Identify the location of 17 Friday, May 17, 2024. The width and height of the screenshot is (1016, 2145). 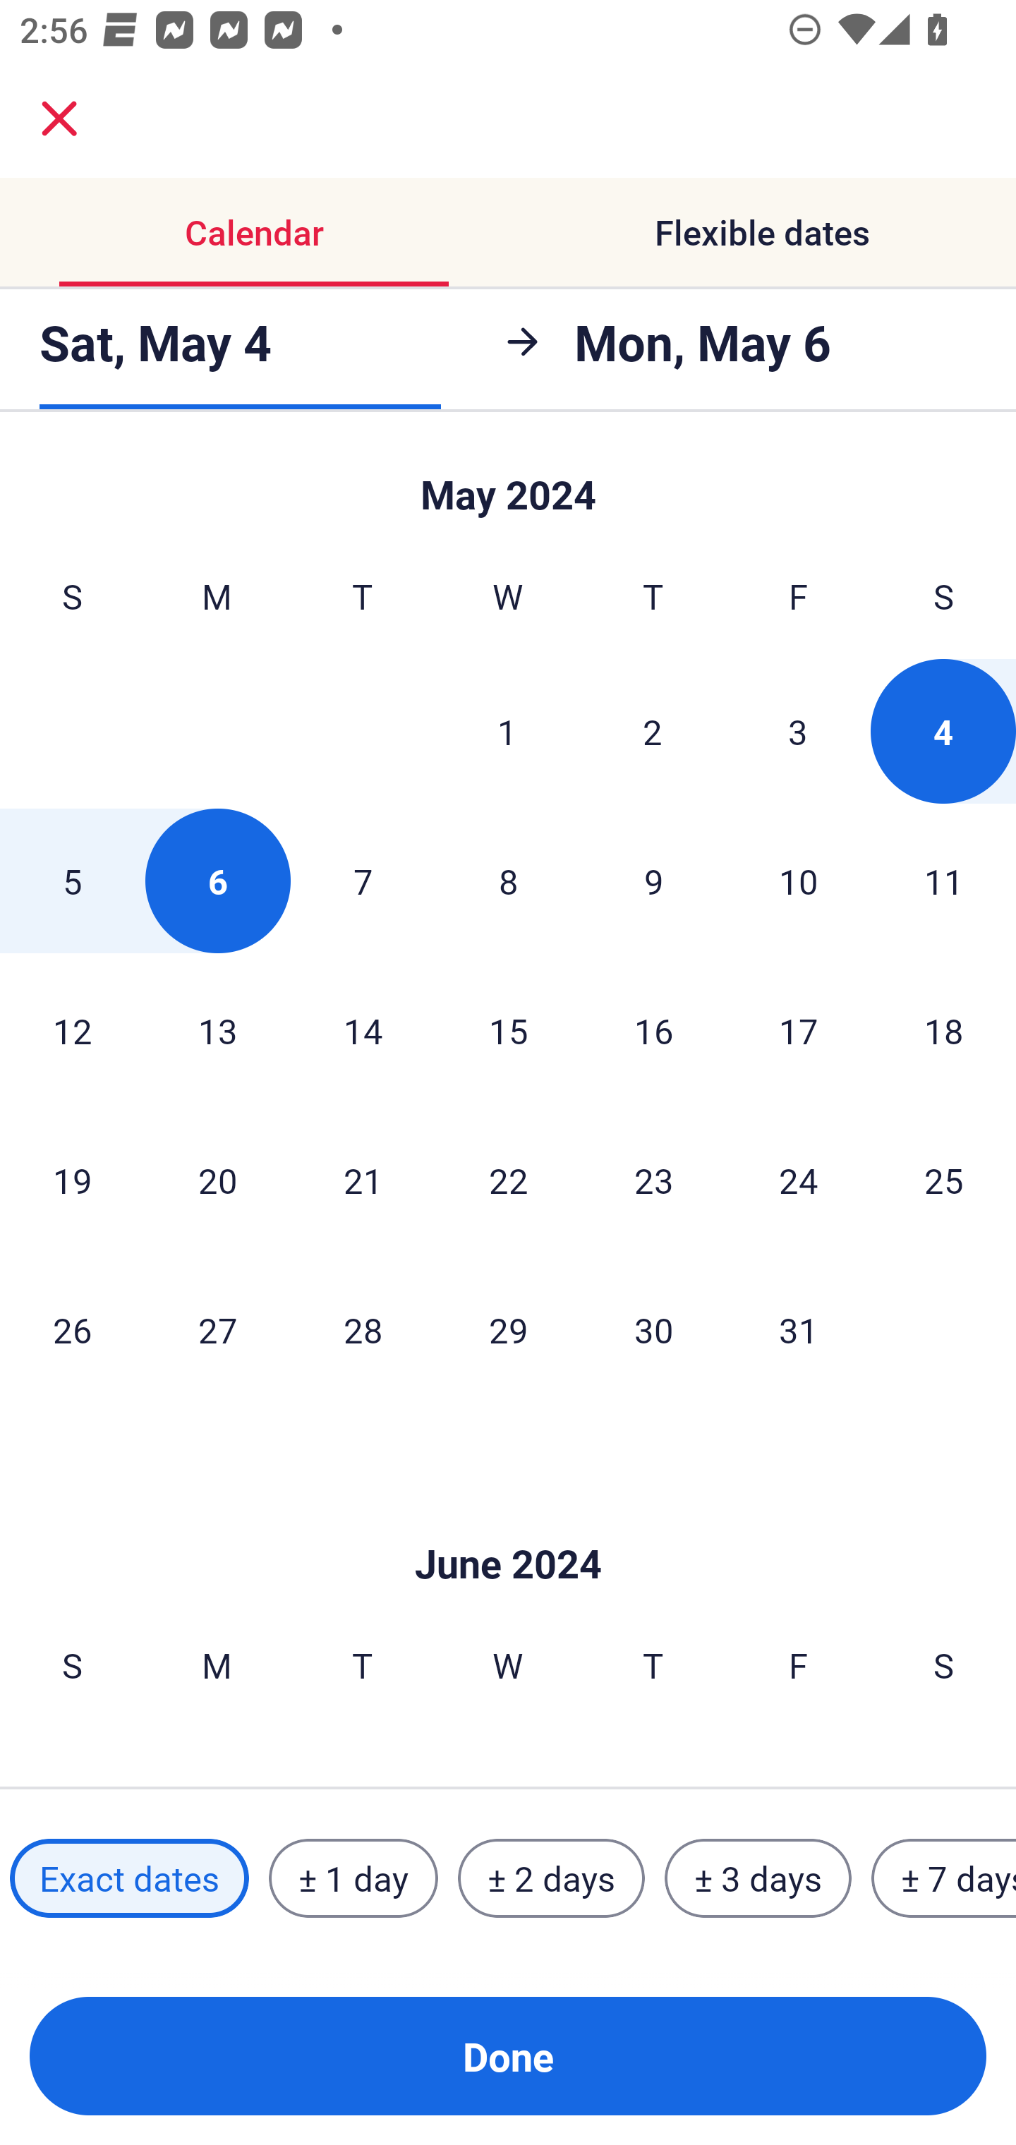
(799, 1030).